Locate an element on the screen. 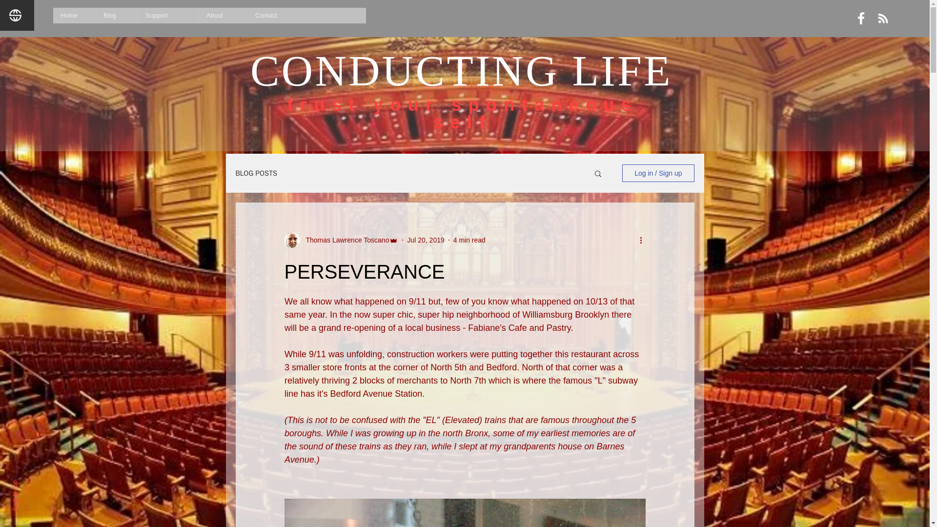  Thomas Lawrence Toscano is located at coordinates (344, 240).